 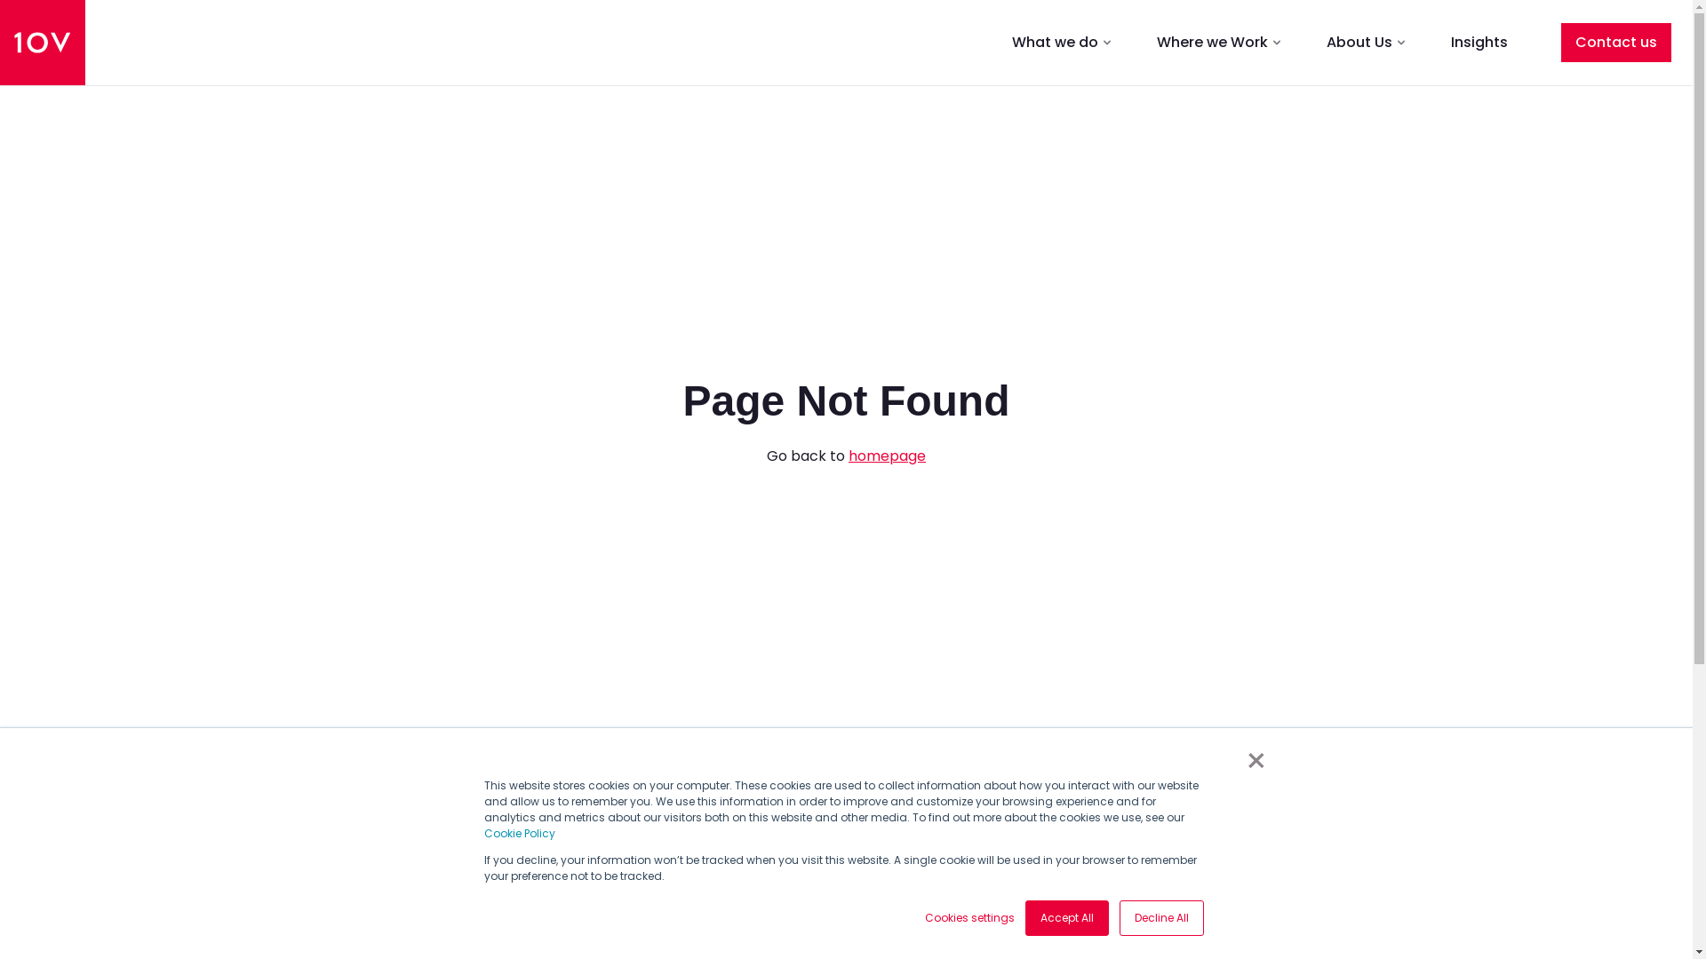 I want to click on OKR Training, so click(x=370, y=911).